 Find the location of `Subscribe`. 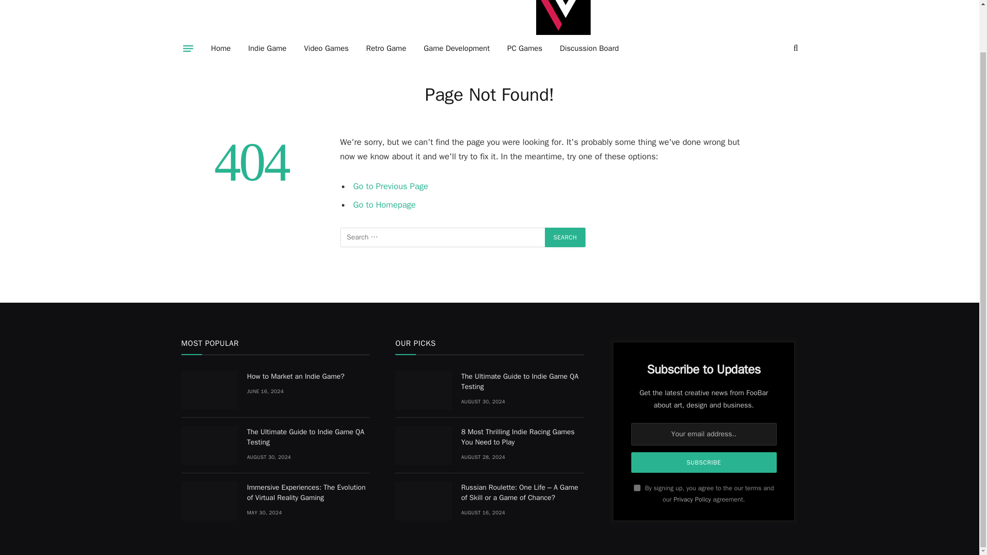

Subscribe is located at coordinates (704, 462).